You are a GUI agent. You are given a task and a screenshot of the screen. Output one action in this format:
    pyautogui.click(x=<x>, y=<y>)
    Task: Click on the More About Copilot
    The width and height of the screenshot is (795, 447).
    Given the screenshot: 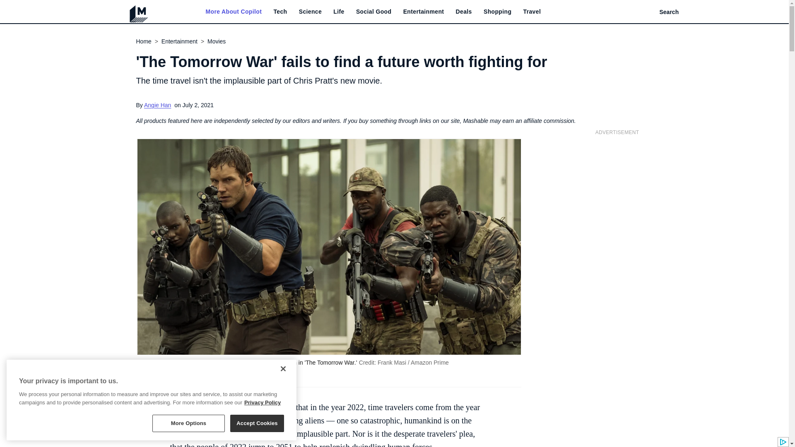 What is the action you would take?
    pyautogui.click(x=233, y=12)
    